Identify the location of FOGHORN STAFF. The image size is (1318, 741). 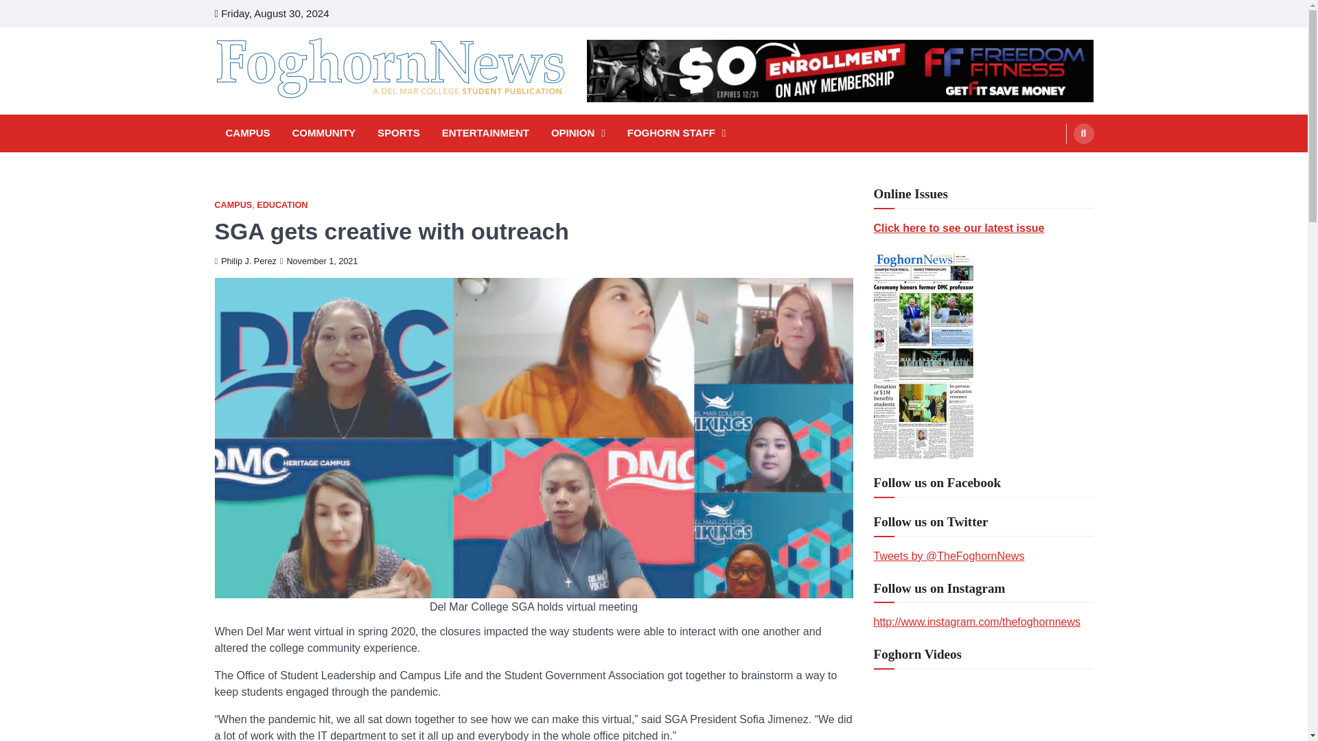
(677, 133).